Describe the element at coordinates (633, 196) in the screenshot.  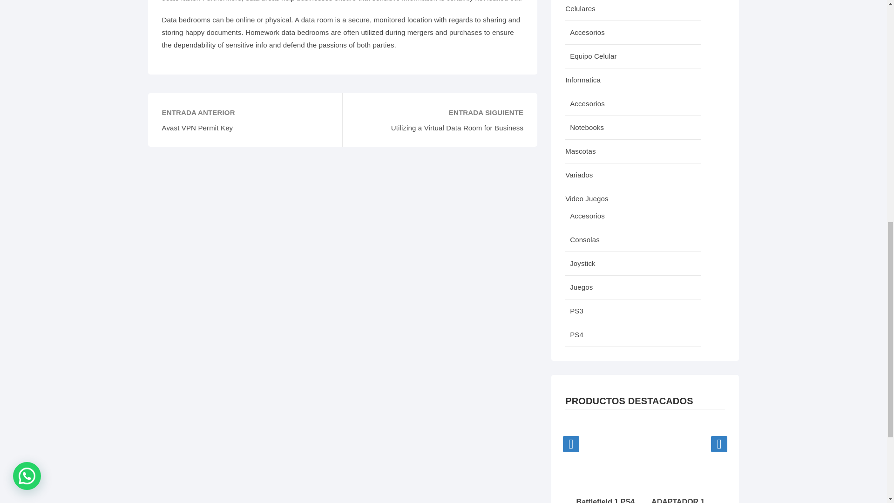
I see `Video Juegos` at that location.